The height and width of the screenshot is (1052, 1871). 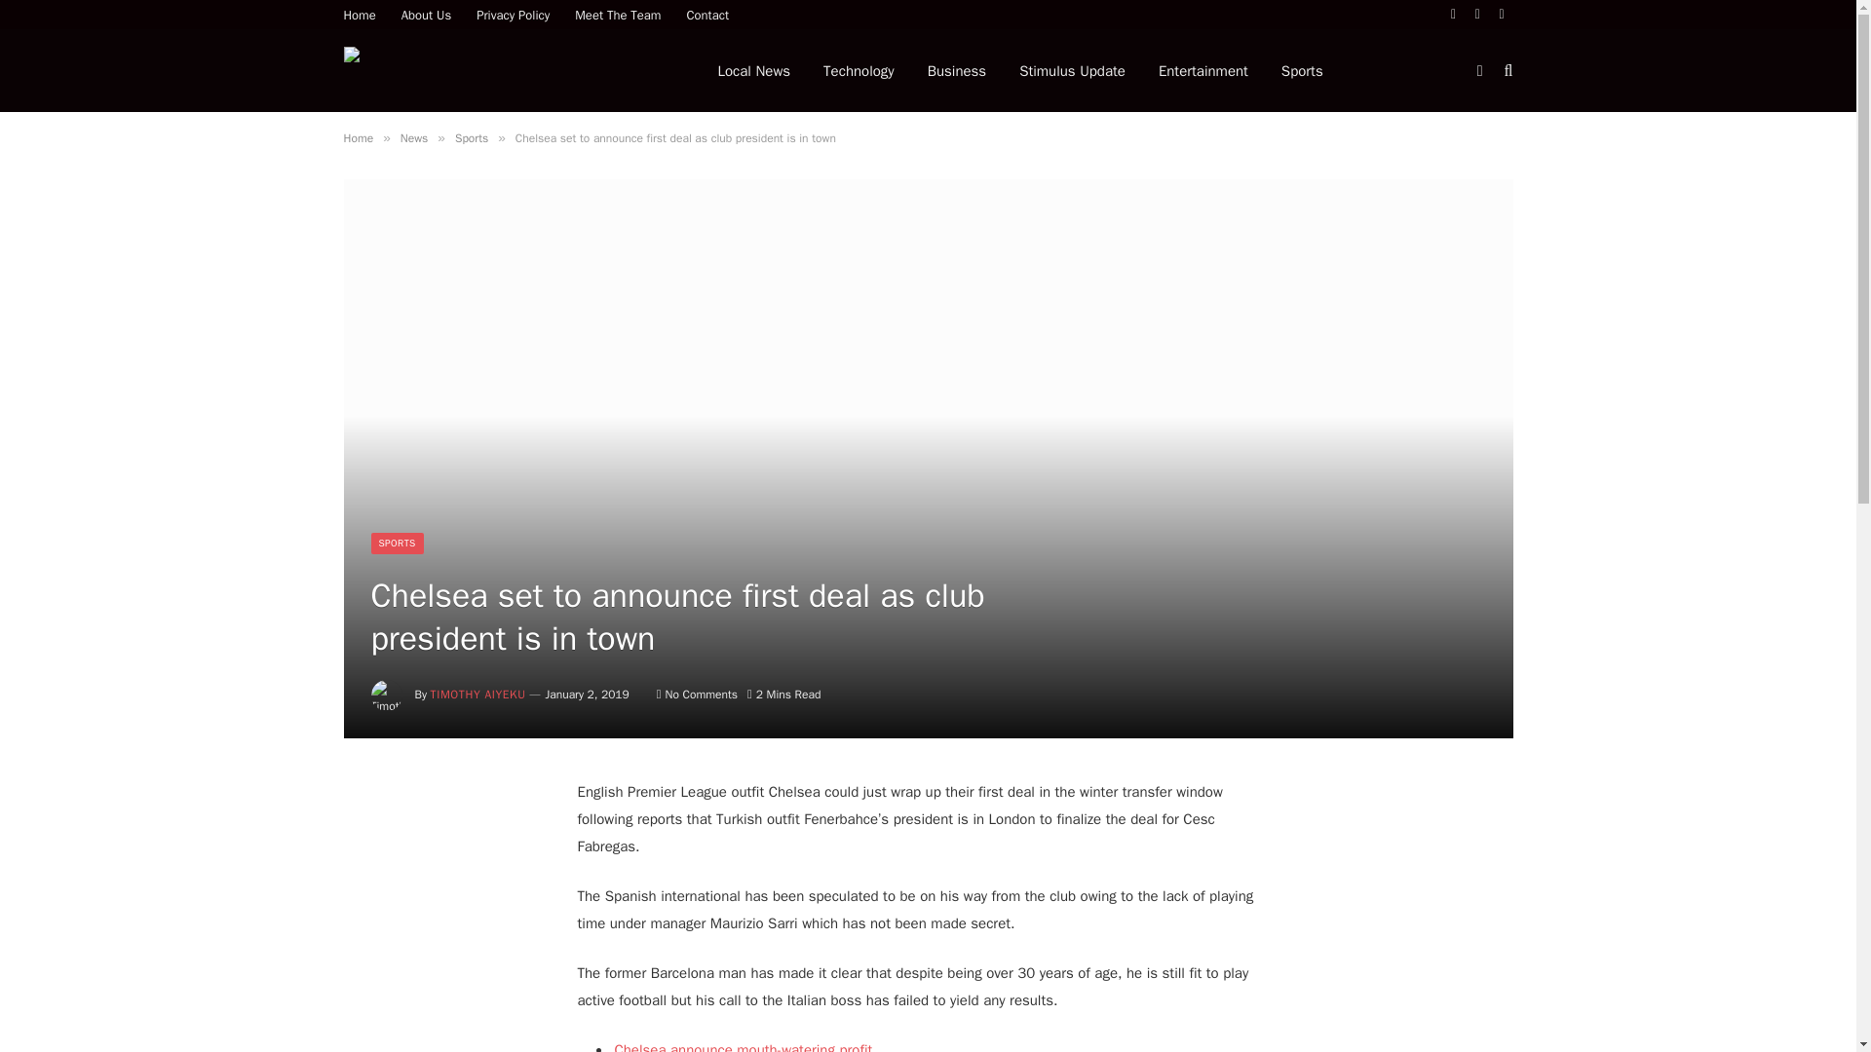 I want to click on Entertainment, so click(x=1203, y=70).